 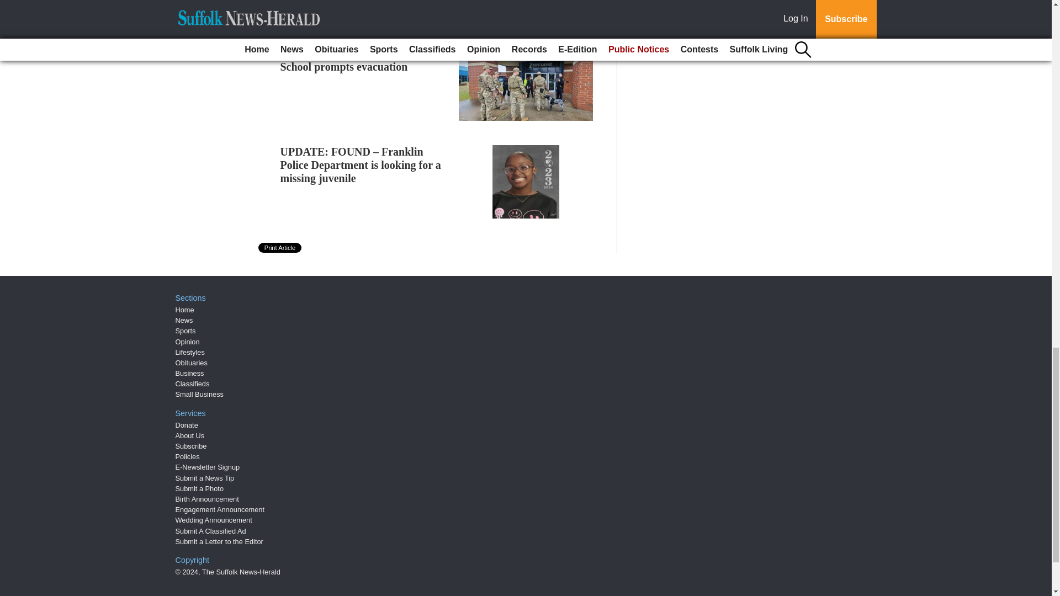 I want to click on Obituaries, so click(x=192, y=363).